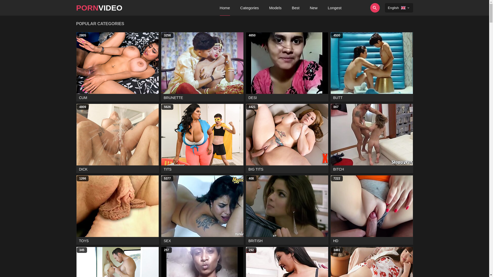 This screenshot has height=277, width=493. I want to click on 4530
BUTT, so click(372, 67).